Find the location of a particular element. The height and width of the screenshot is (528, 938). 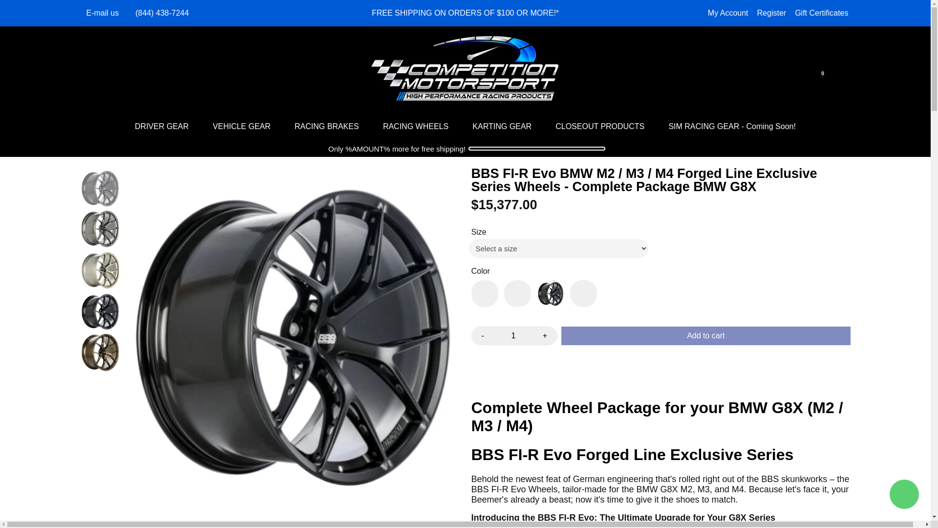

Register is located at coordinates (772, 13).